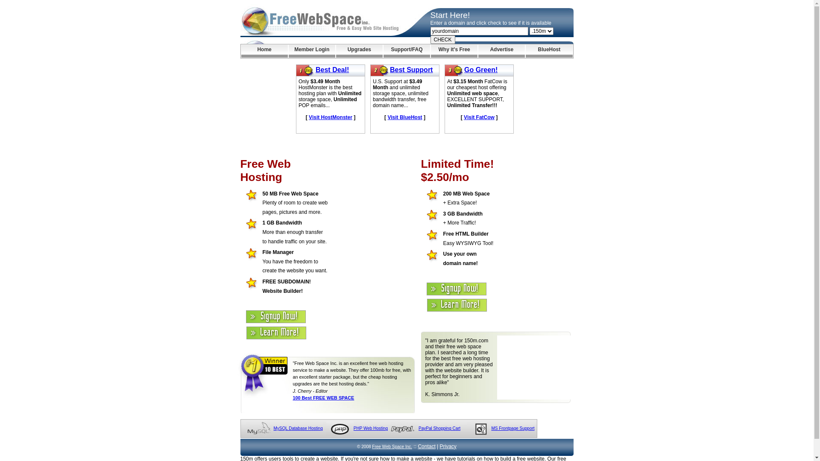 Image resolution: width=820 pixels, height=461 pixels. I want to click on Home, so click(264, 51).